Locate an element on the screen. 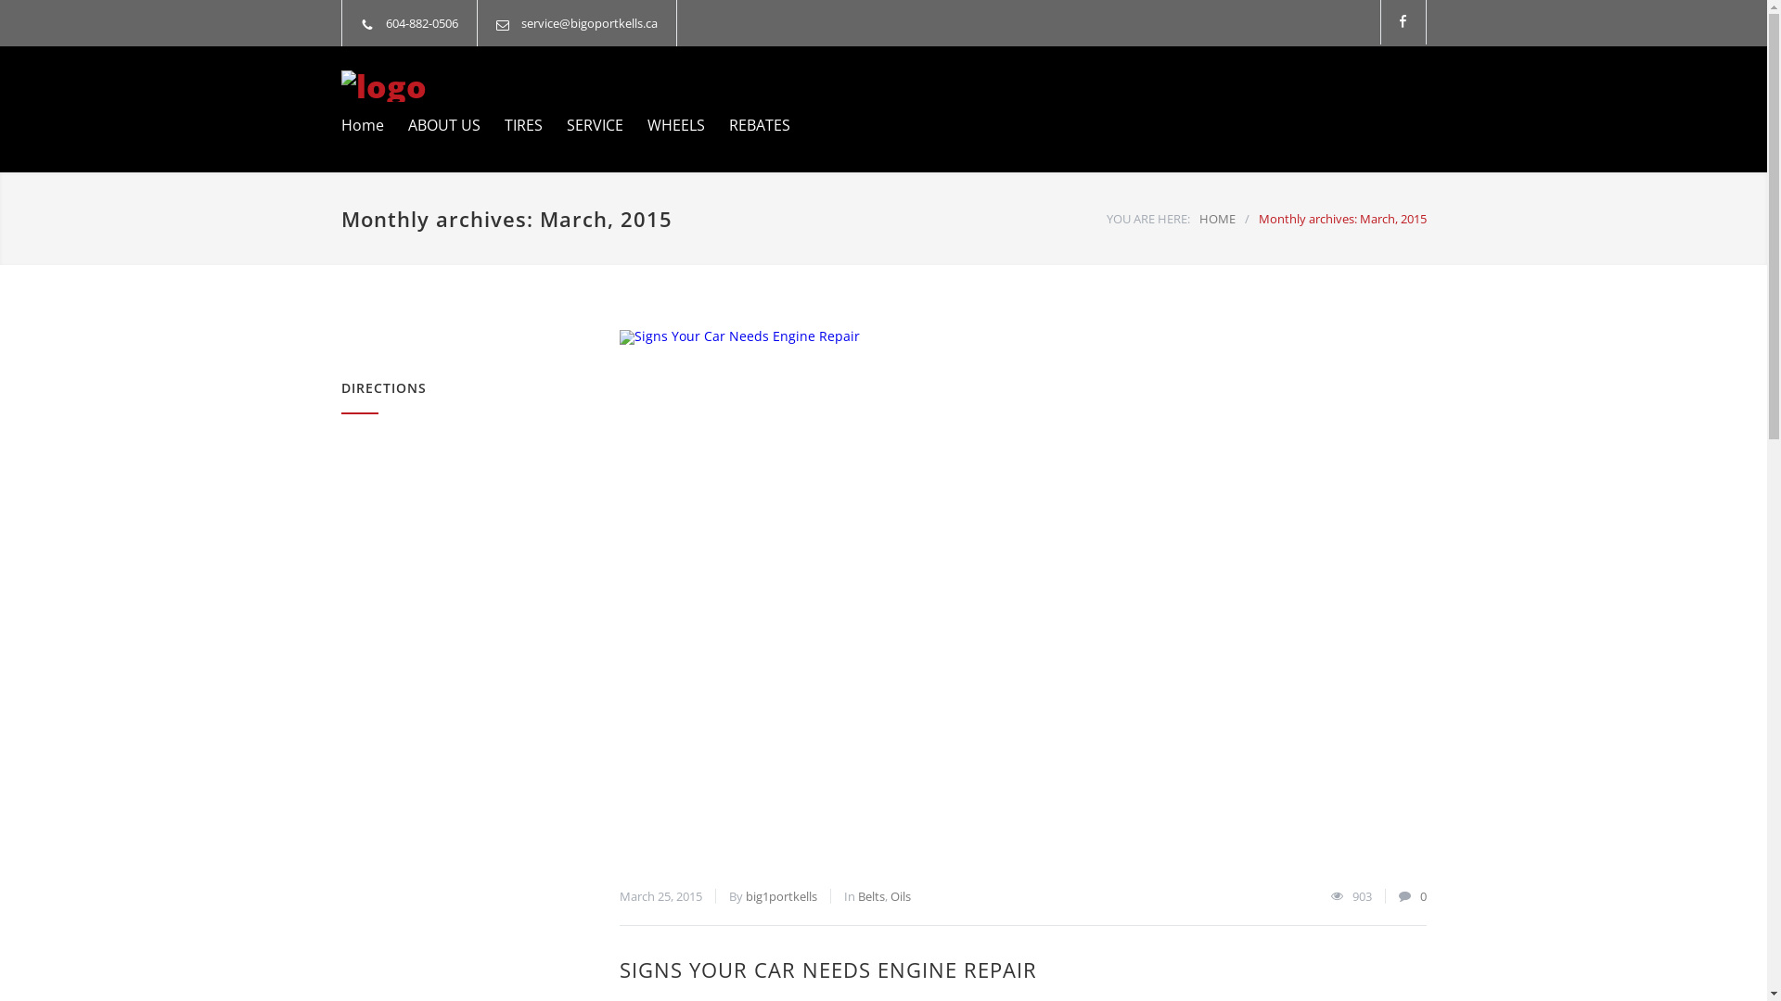 Image resolution: width=1781 pixels, height=1001 pixels. HOME is located at coordinates (1217, 219).